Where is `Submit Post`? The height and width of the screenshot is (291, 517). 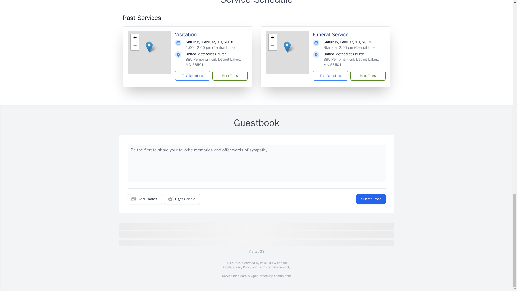 Submit Post is located at coordinates (371, 199).